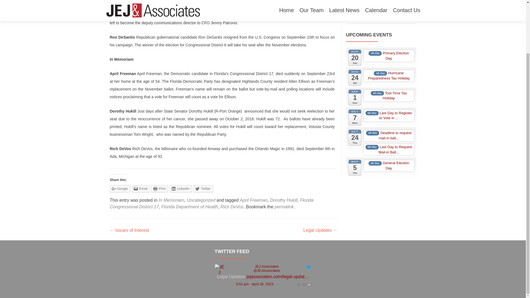 The image size is (530, 298). I want to click on Print, so click(160, 188).